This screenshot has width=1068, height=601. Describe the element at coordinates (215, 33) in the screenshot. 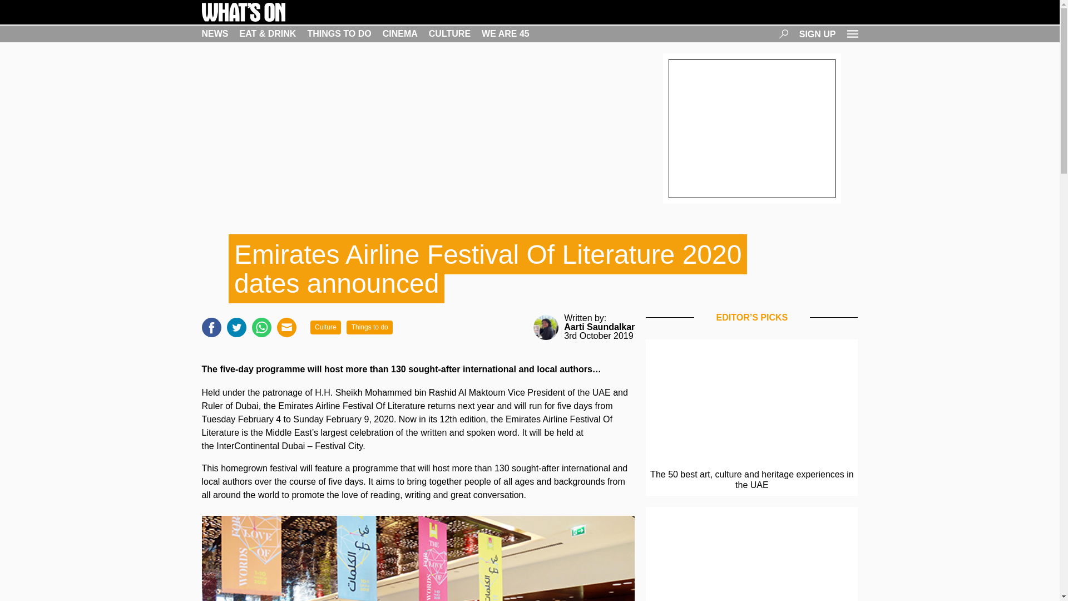

I see `NEWS` at that location.